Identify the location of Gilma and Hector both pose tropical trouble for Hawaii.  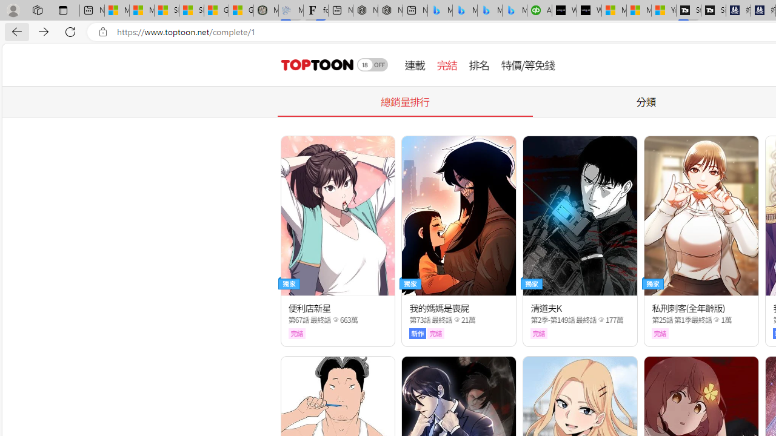
(241, 11).